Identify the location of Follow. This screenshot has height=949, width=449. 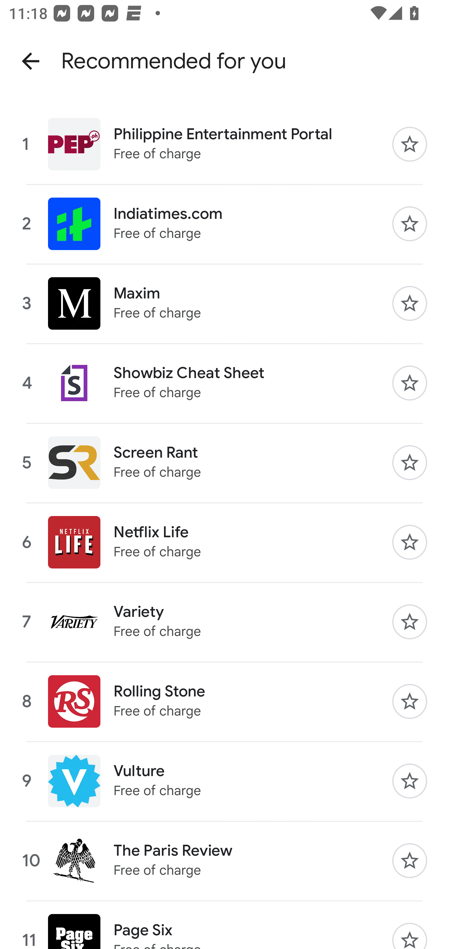
(410, 303).